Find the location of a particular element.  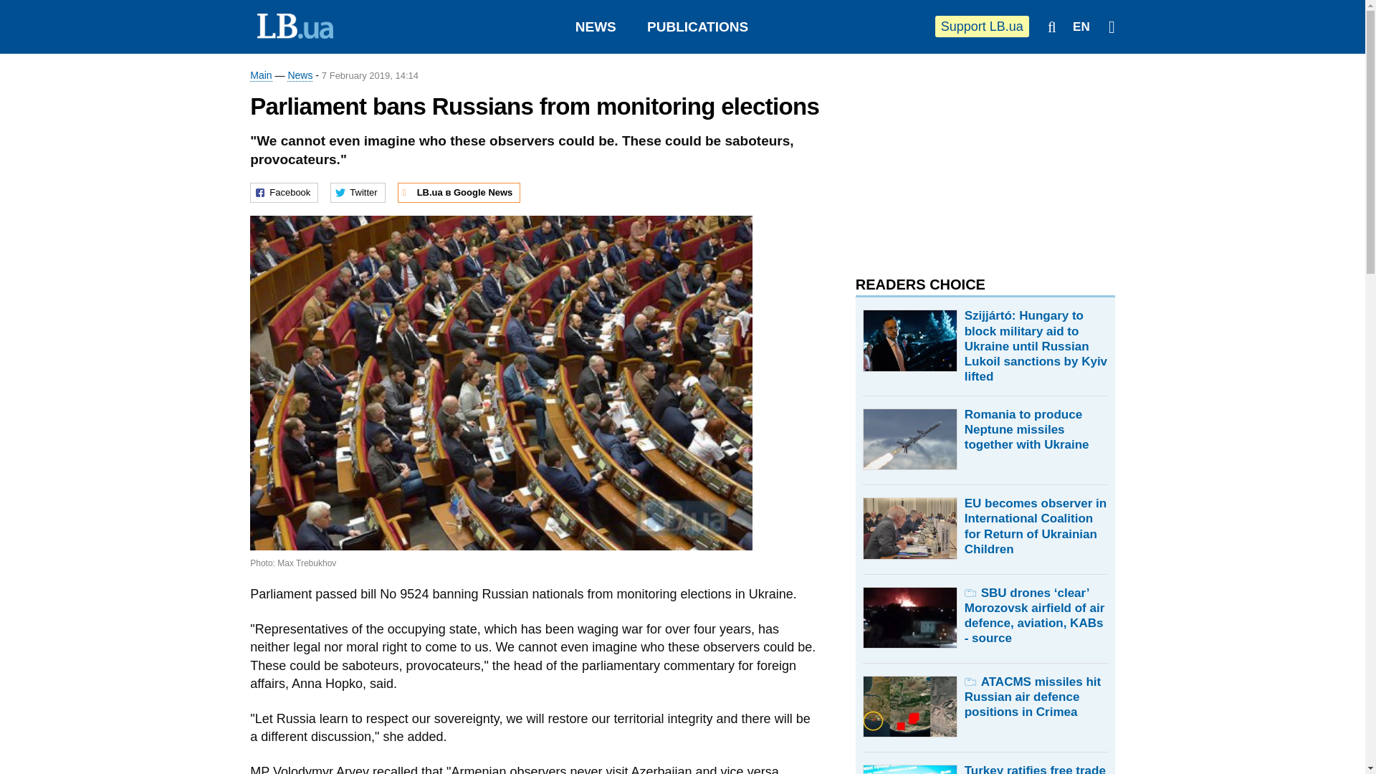

EN is located at coordinates (1081, 27).